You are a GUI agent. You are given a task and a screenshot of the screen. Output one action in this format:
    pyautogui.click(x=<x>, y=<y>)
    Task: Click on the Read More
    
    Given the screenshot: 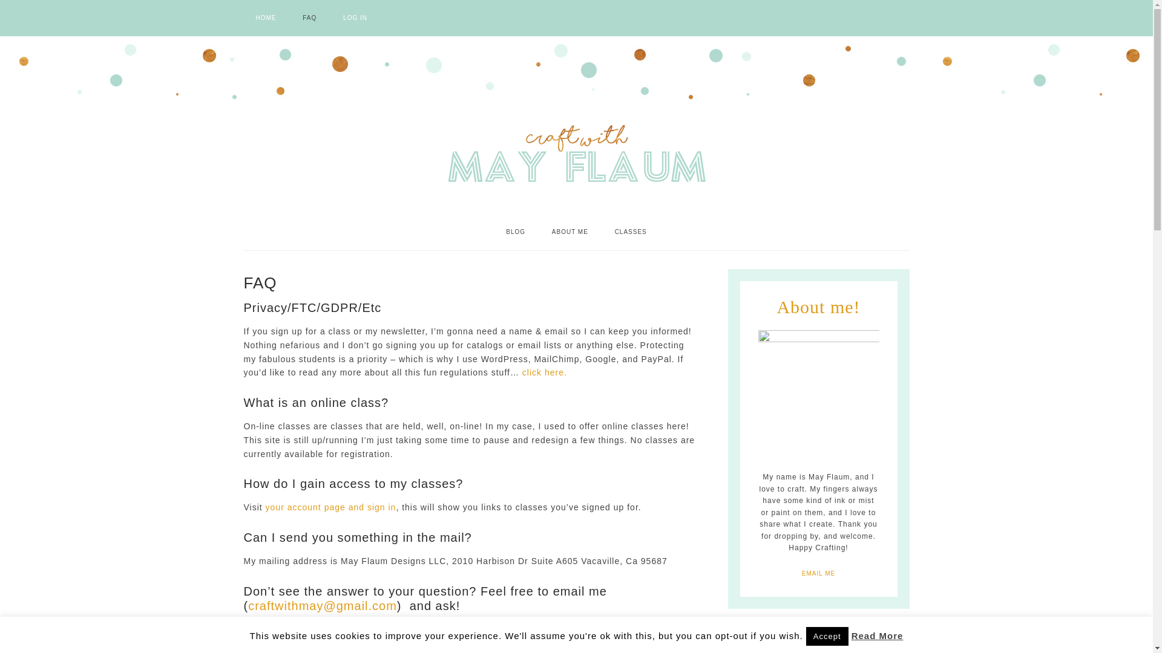 What is the action you would take?
    pyautogui.click(x=878, y=635)
    